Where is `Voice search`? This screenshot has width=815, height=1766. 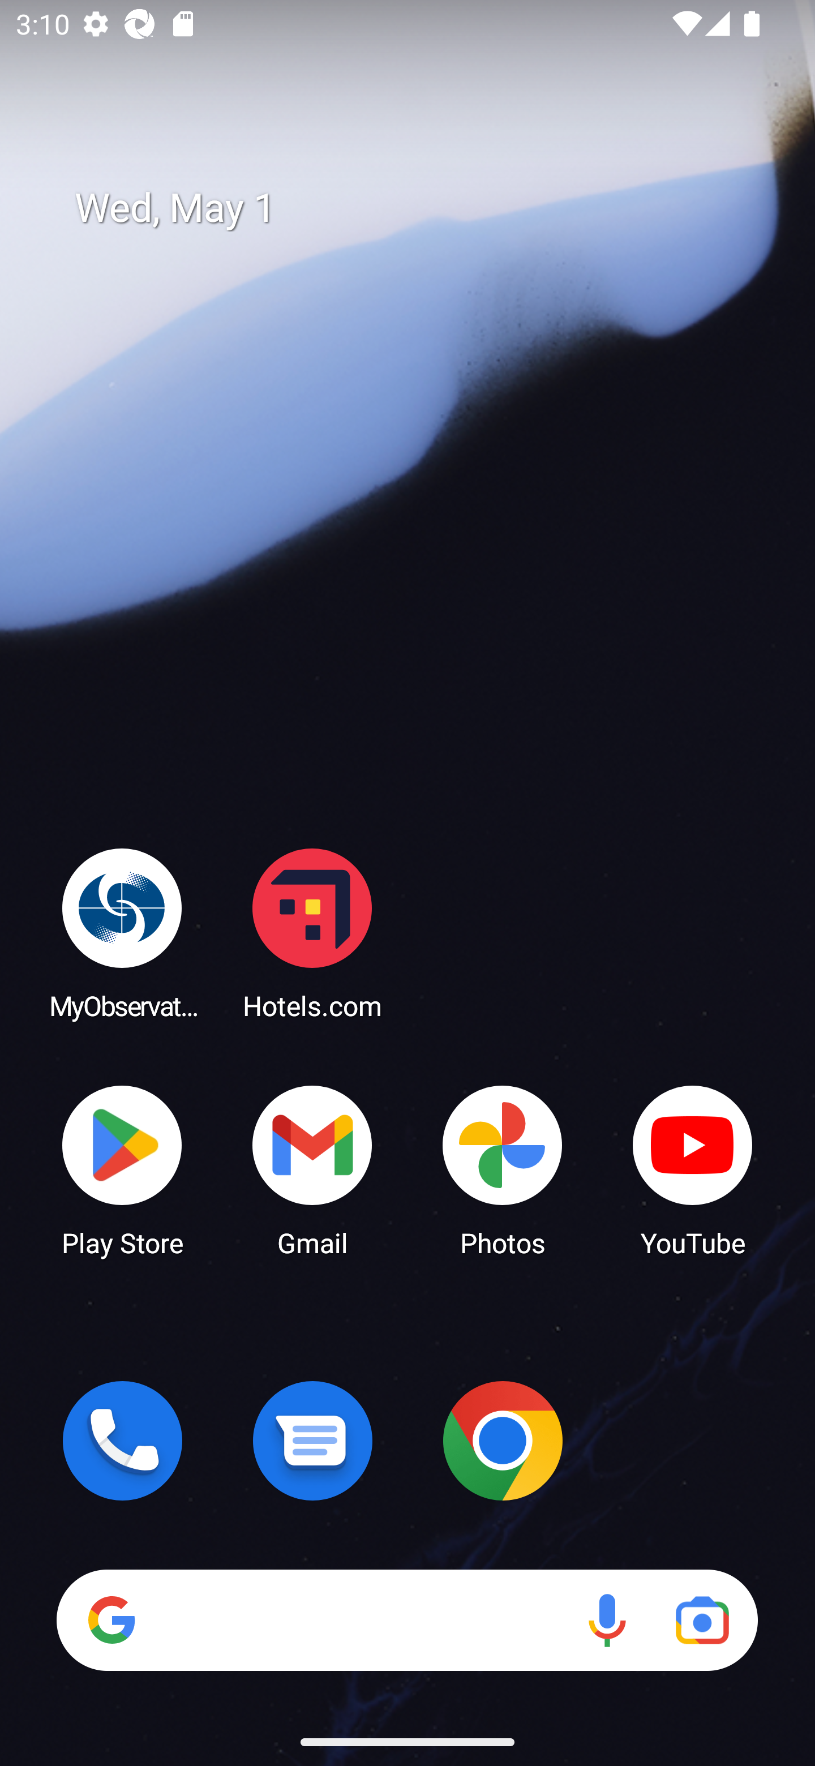 Voice search is located at coordinates (607, 1620).